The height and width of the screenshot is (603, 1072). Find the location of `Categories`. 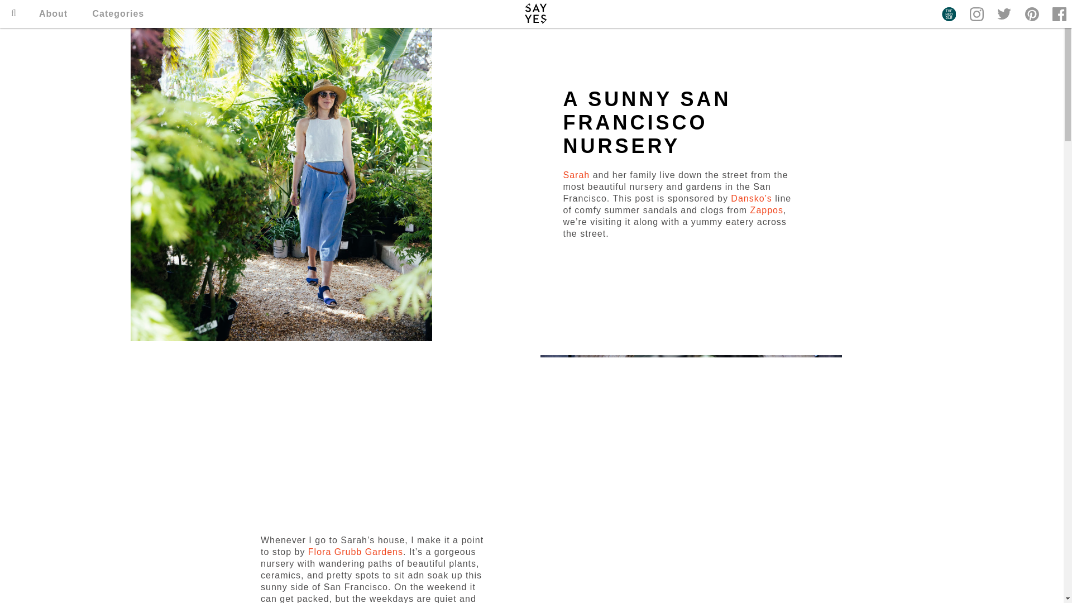

Categories is located at coordinates (118, 13).